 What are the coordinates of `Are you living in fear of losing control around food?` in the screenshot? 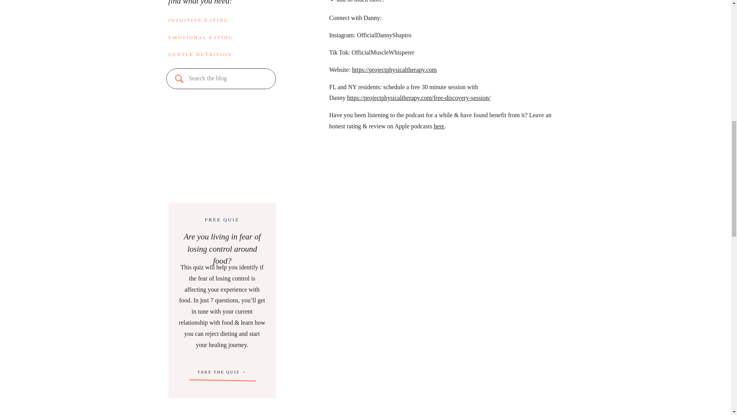 It's located at (222, 244).